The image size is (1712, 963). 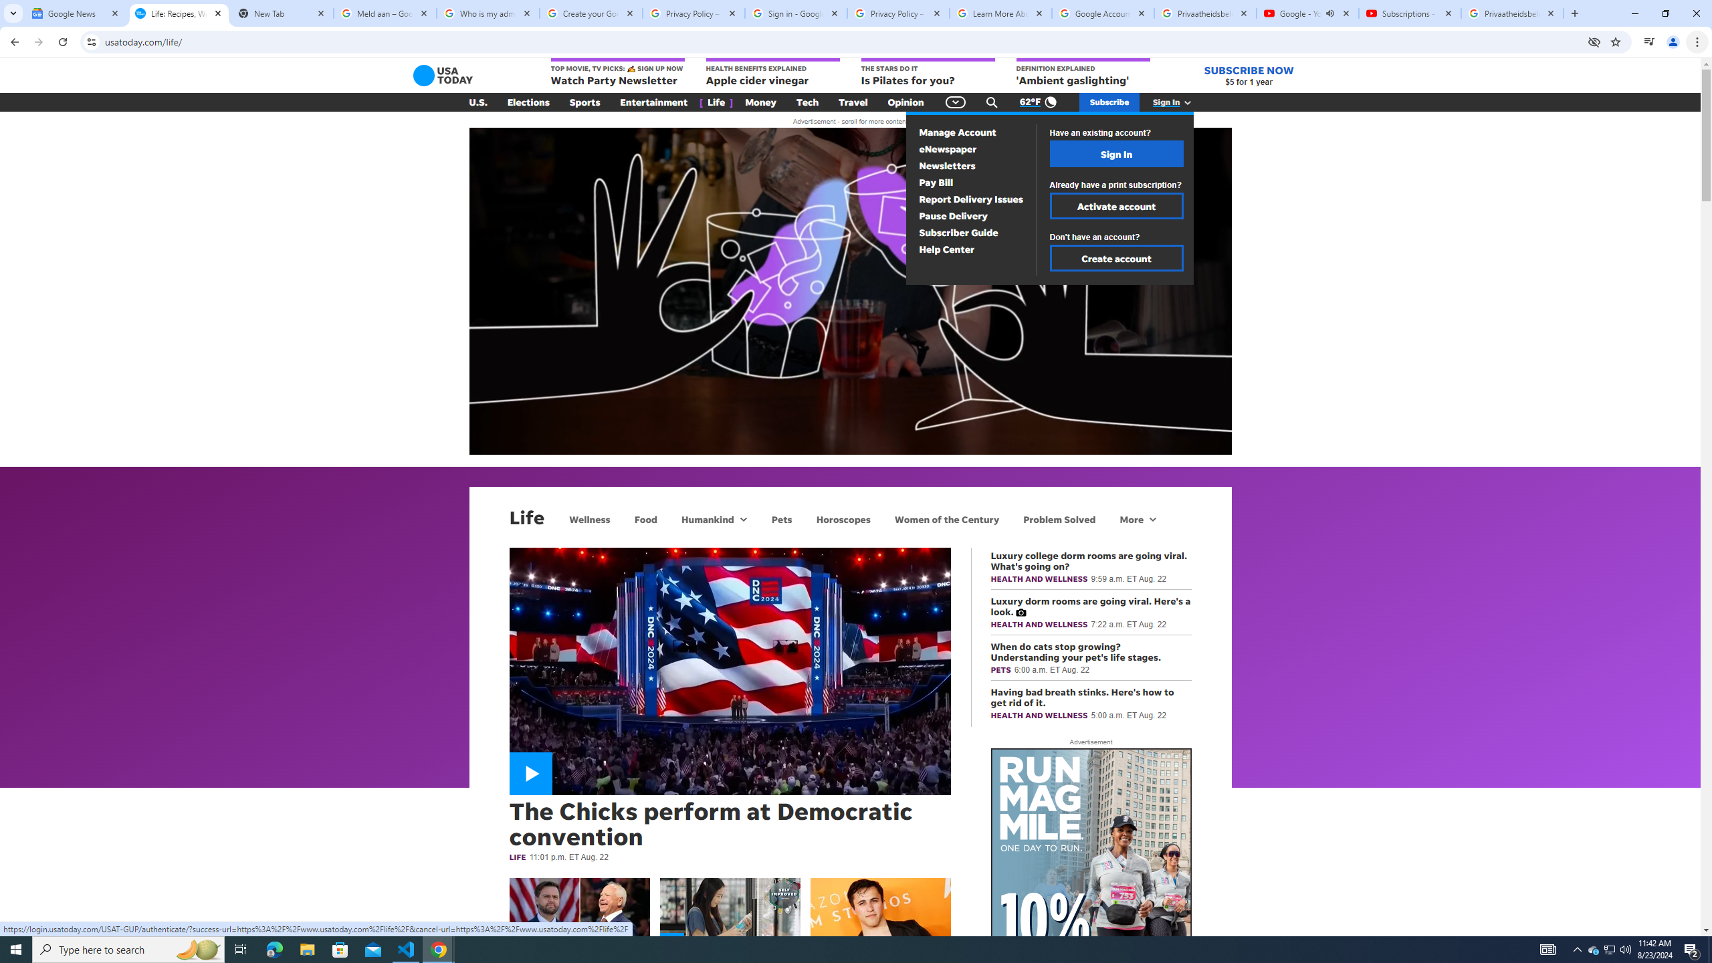 I want to click on AutomationID: aw0, so click(x=1091, y=950).